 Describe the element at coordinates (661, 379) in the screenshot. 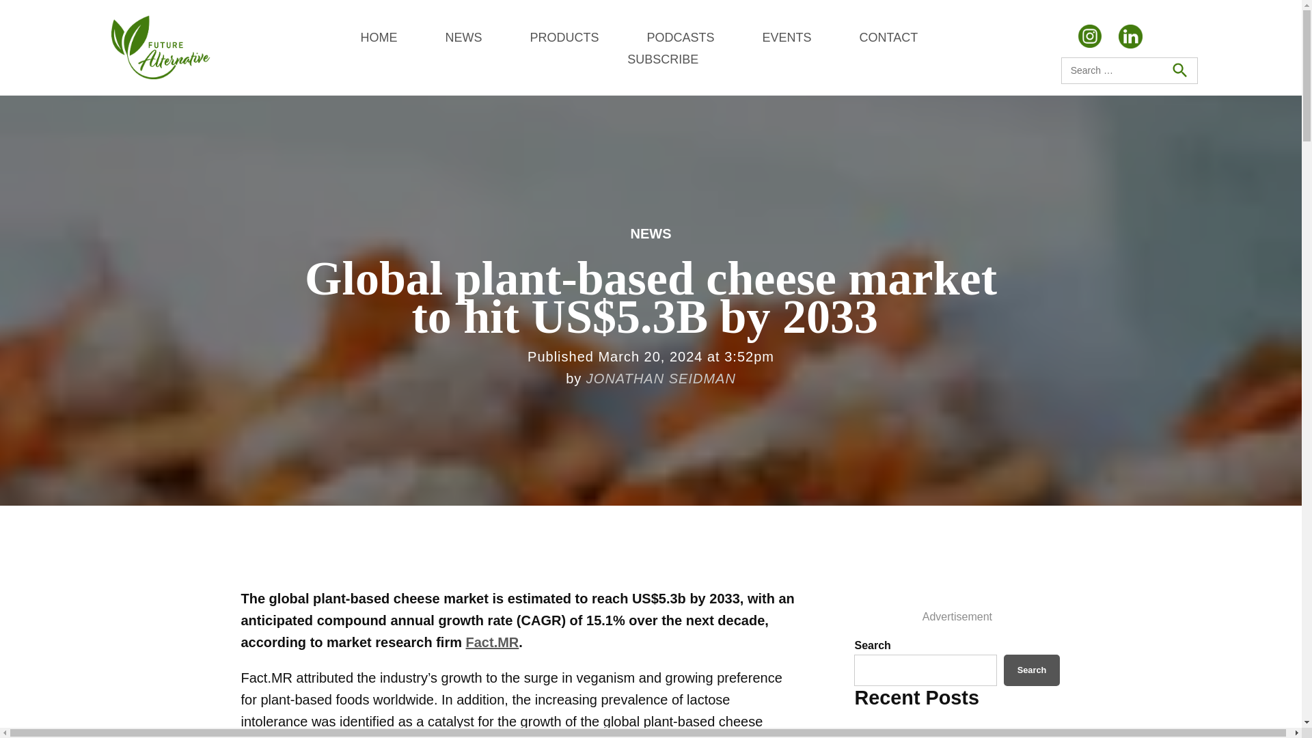

I see `JONATHAN SEIDMAN` at that location.